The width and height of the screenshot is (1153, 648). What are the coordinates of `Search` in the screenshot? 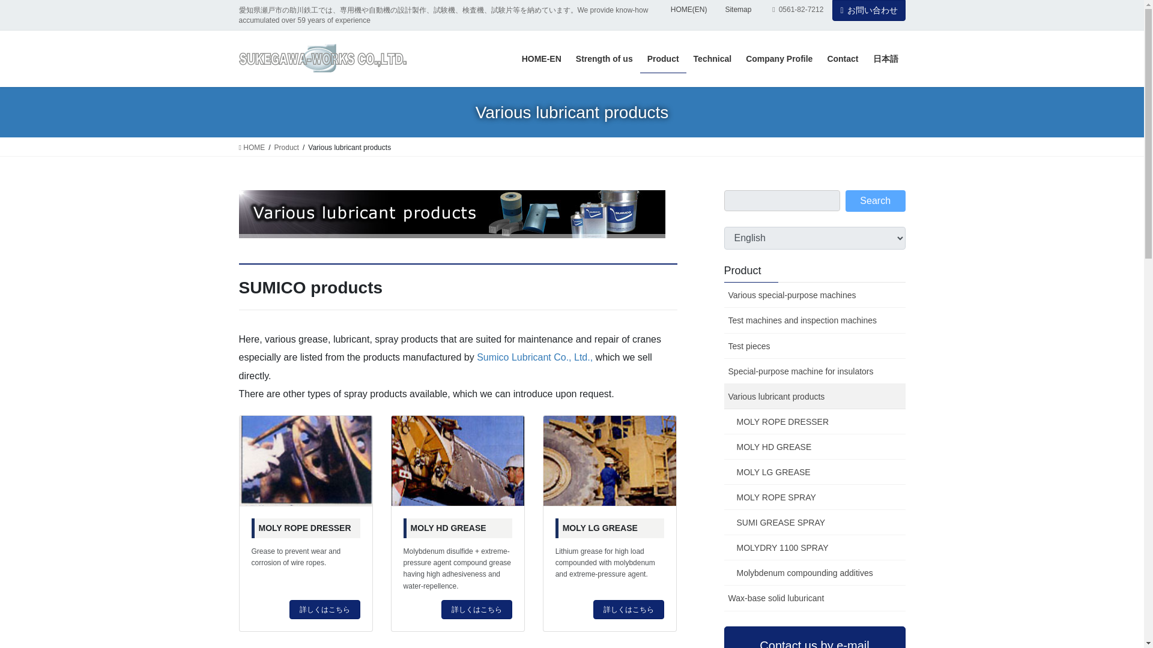 It's located at (875, 201).